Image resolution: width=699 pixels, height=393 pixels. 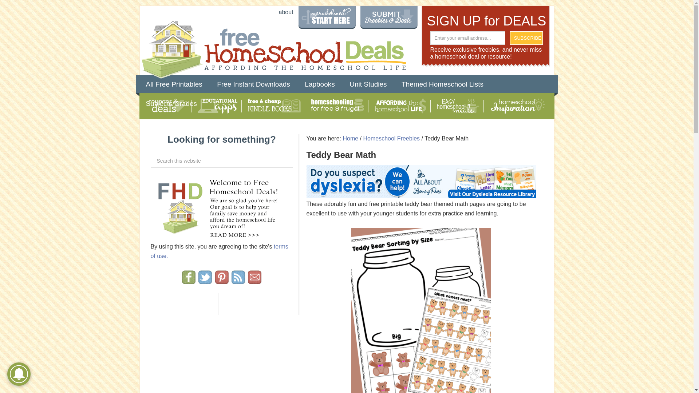 What do you see at coordinates (221, 281) in the screenshot?
I see `Follow me on Pinterest` at bounding box center [221, 281].